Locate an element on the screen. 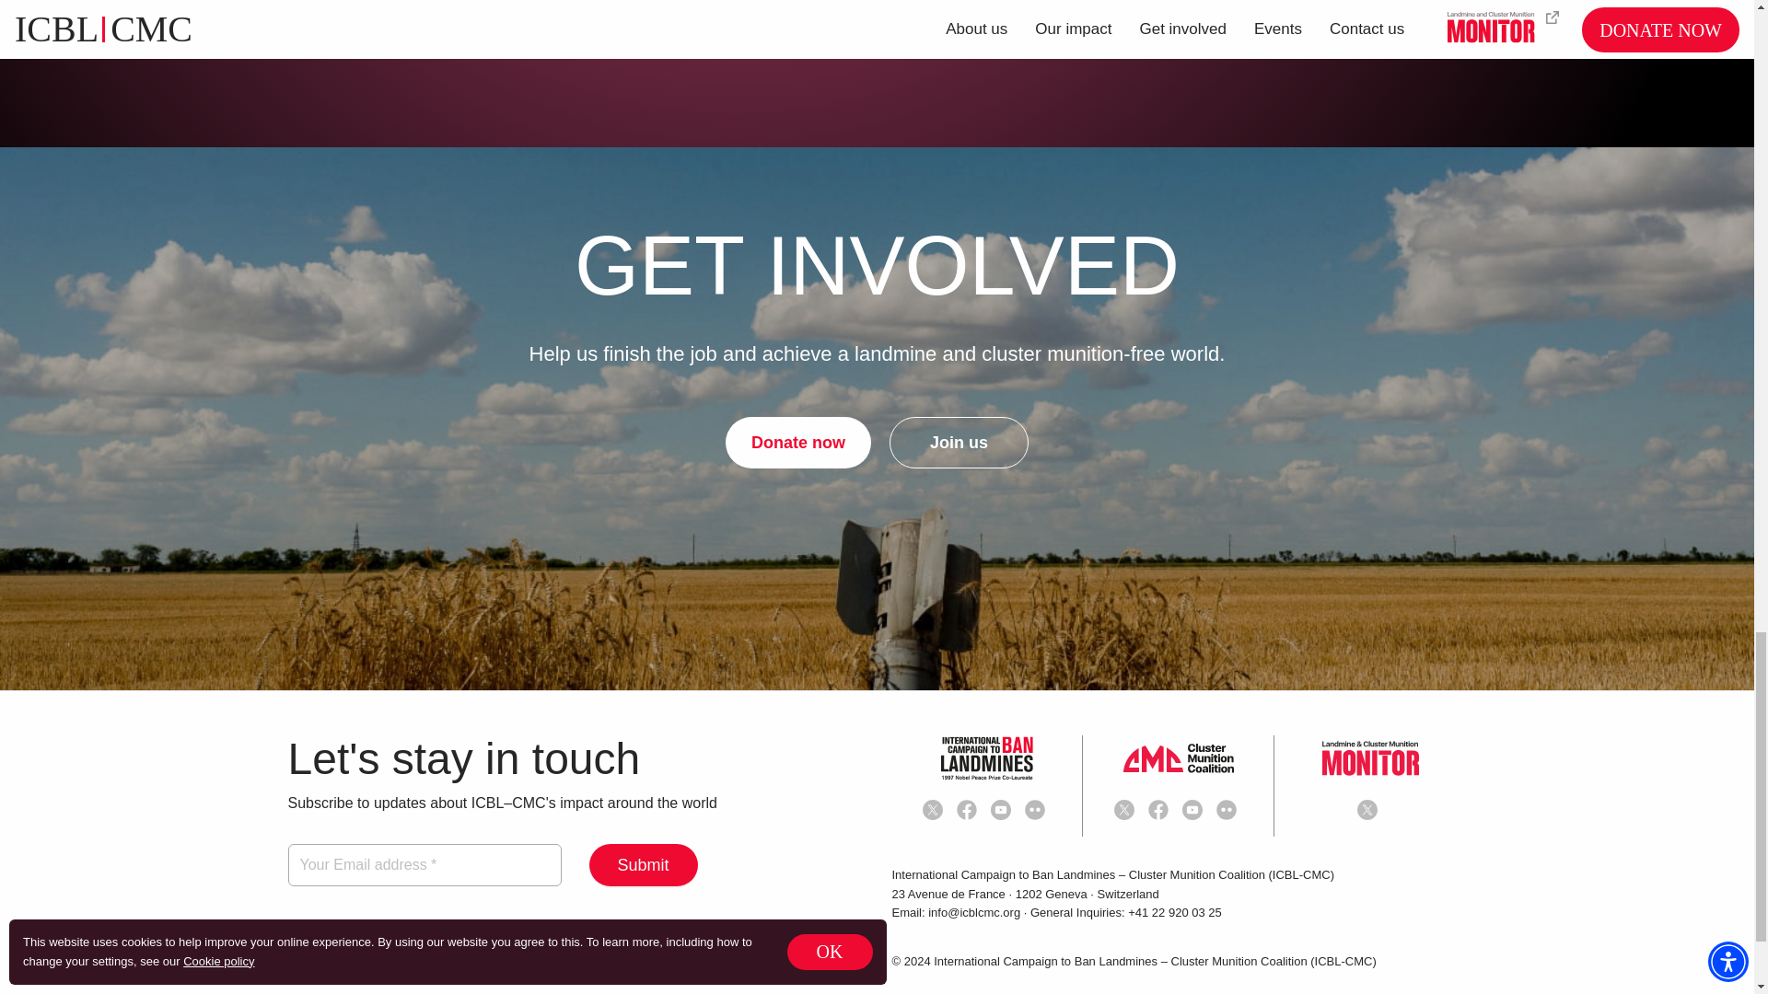 Image resolution: width=1768 pixels, height=994 pixels. Flickr is located at coordinates (1035, 810).